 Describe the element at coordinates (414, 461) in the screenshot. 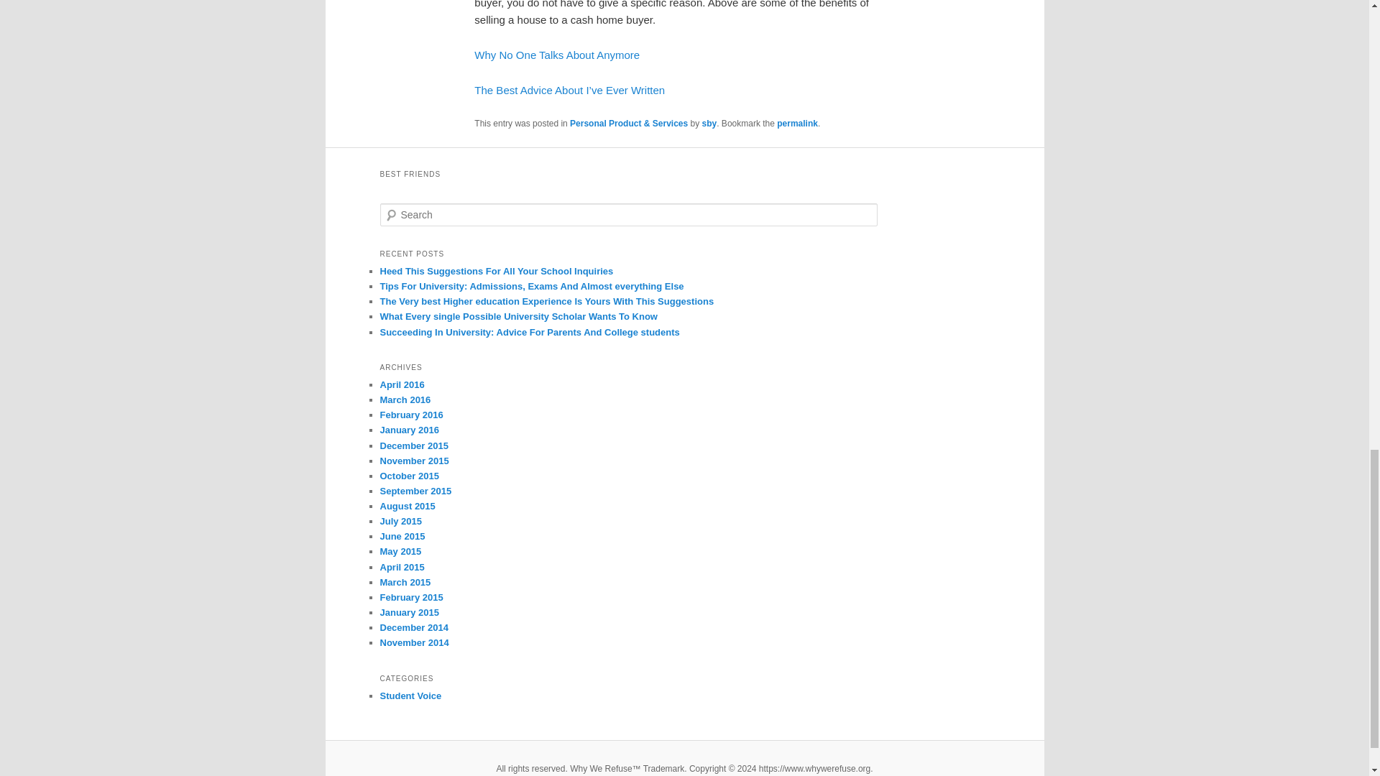

I see `November 2015` at that location.